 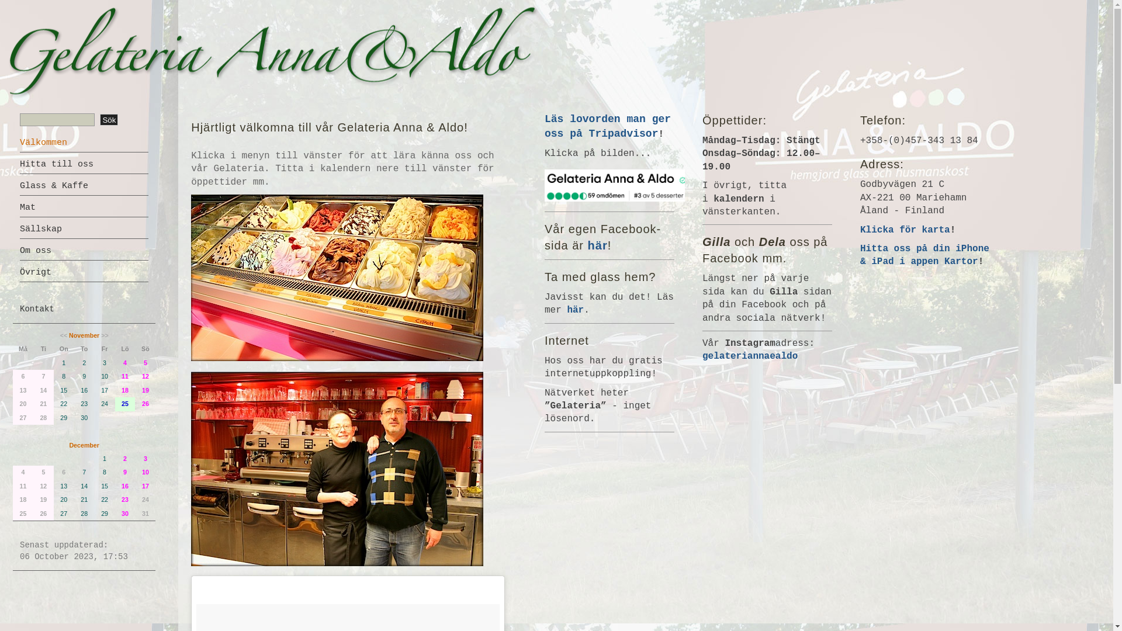 I want to click on 27, so click(x=23, y=418).